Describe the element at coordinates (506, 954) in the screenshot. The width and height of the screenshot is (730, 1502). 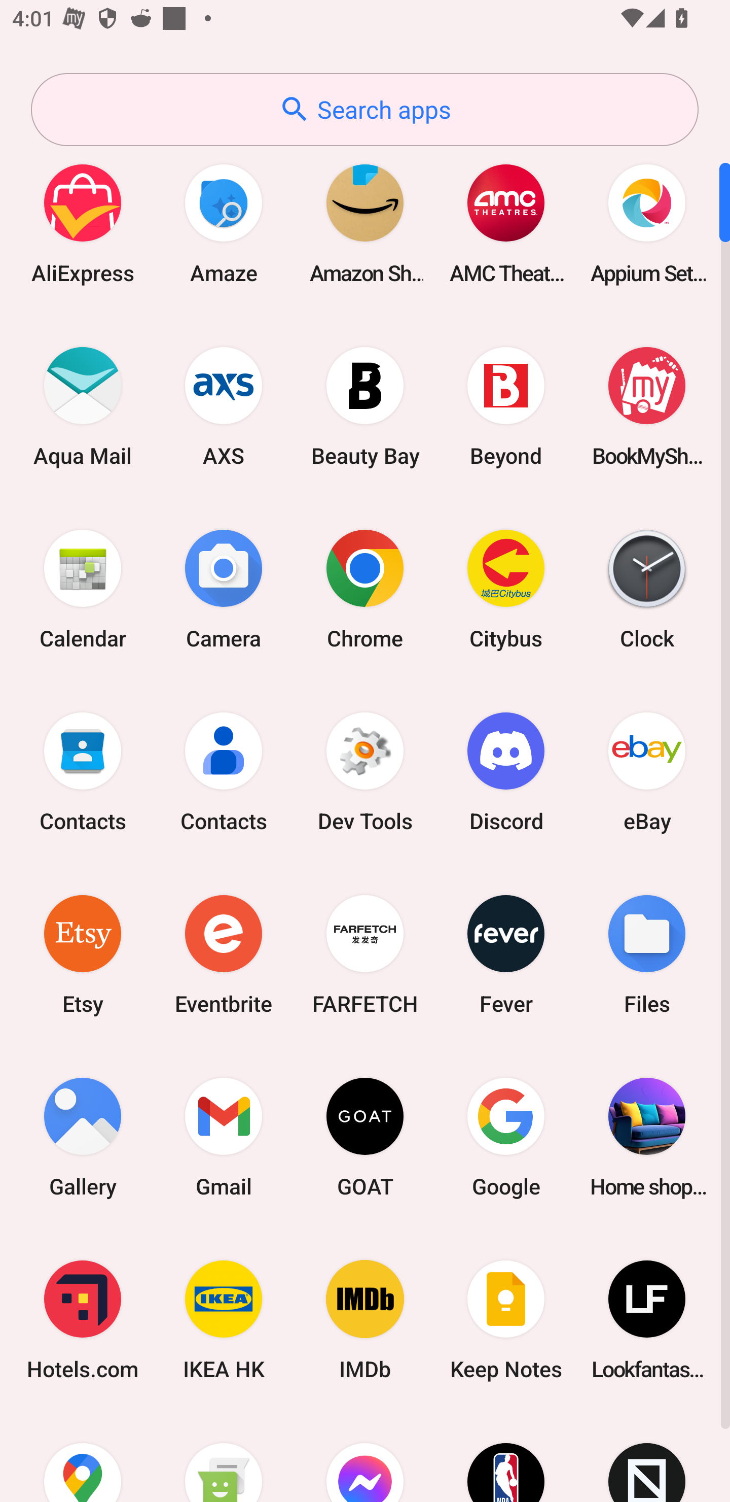
I see `Fever` at that location.